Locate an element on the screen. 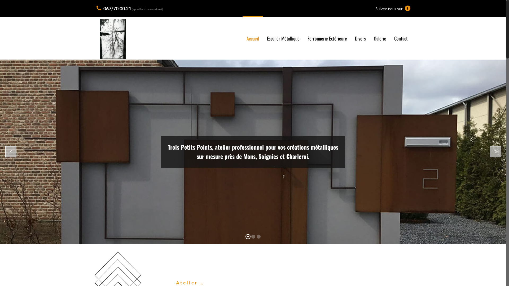  Accueil is located at coordinates (253, 38).